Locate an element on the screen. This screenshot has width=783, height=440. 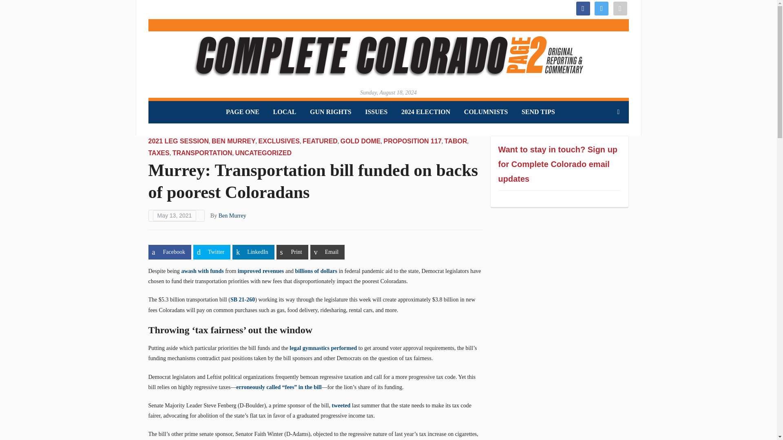
mail is located at coordinates (620, 8).